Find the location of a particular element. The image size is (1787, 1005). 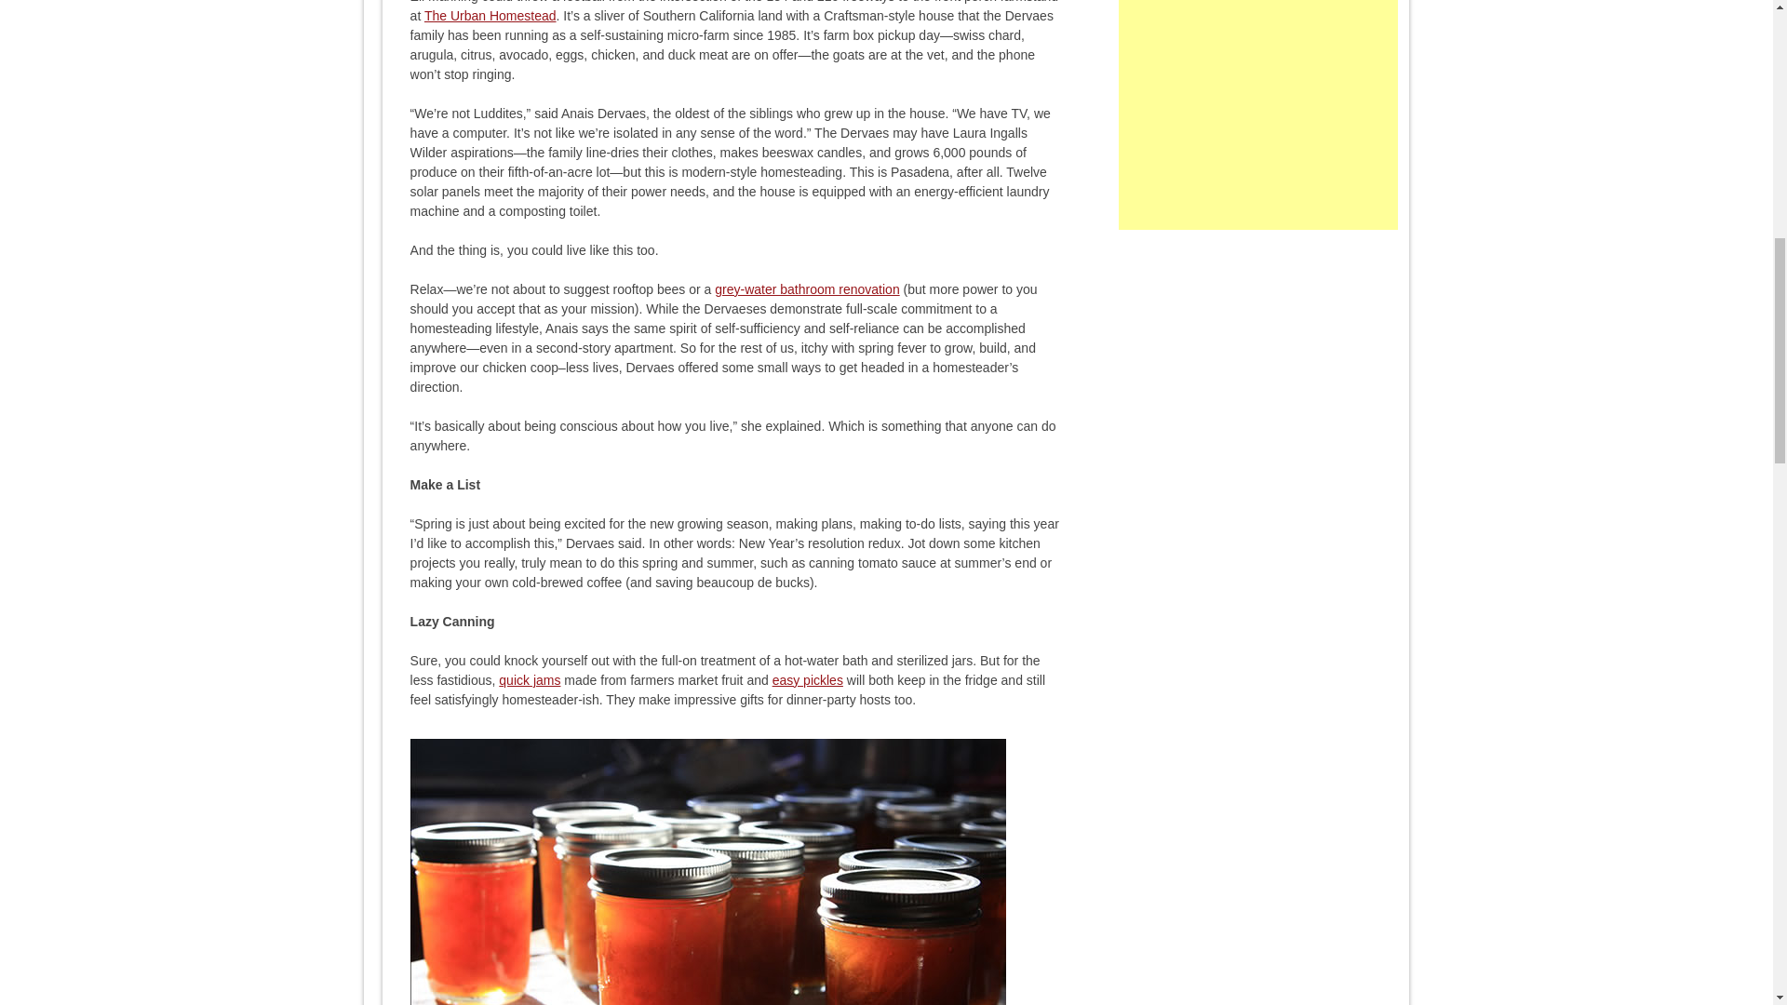

The Urban Homestead is located at coordinates (490, 15).